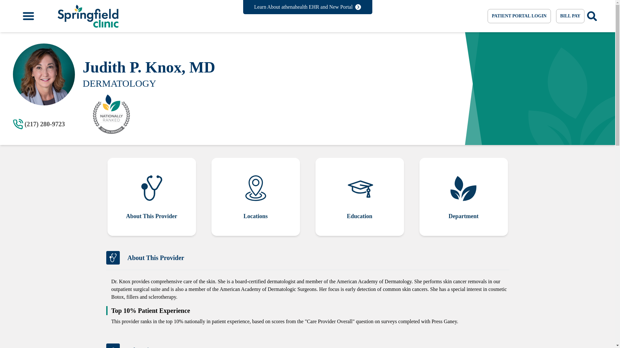 This screenshot has width=620, height=348. I want to click on Learn About athenahealth EHR and New Portal, so click(307, 7).